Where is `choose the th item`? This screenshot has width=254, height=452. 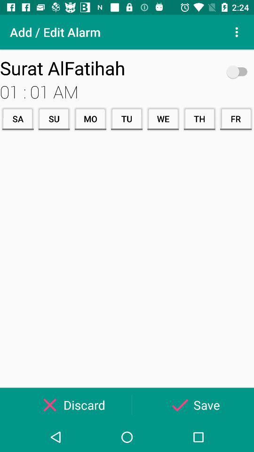 choose the th item is located at coordinates (199, 119).